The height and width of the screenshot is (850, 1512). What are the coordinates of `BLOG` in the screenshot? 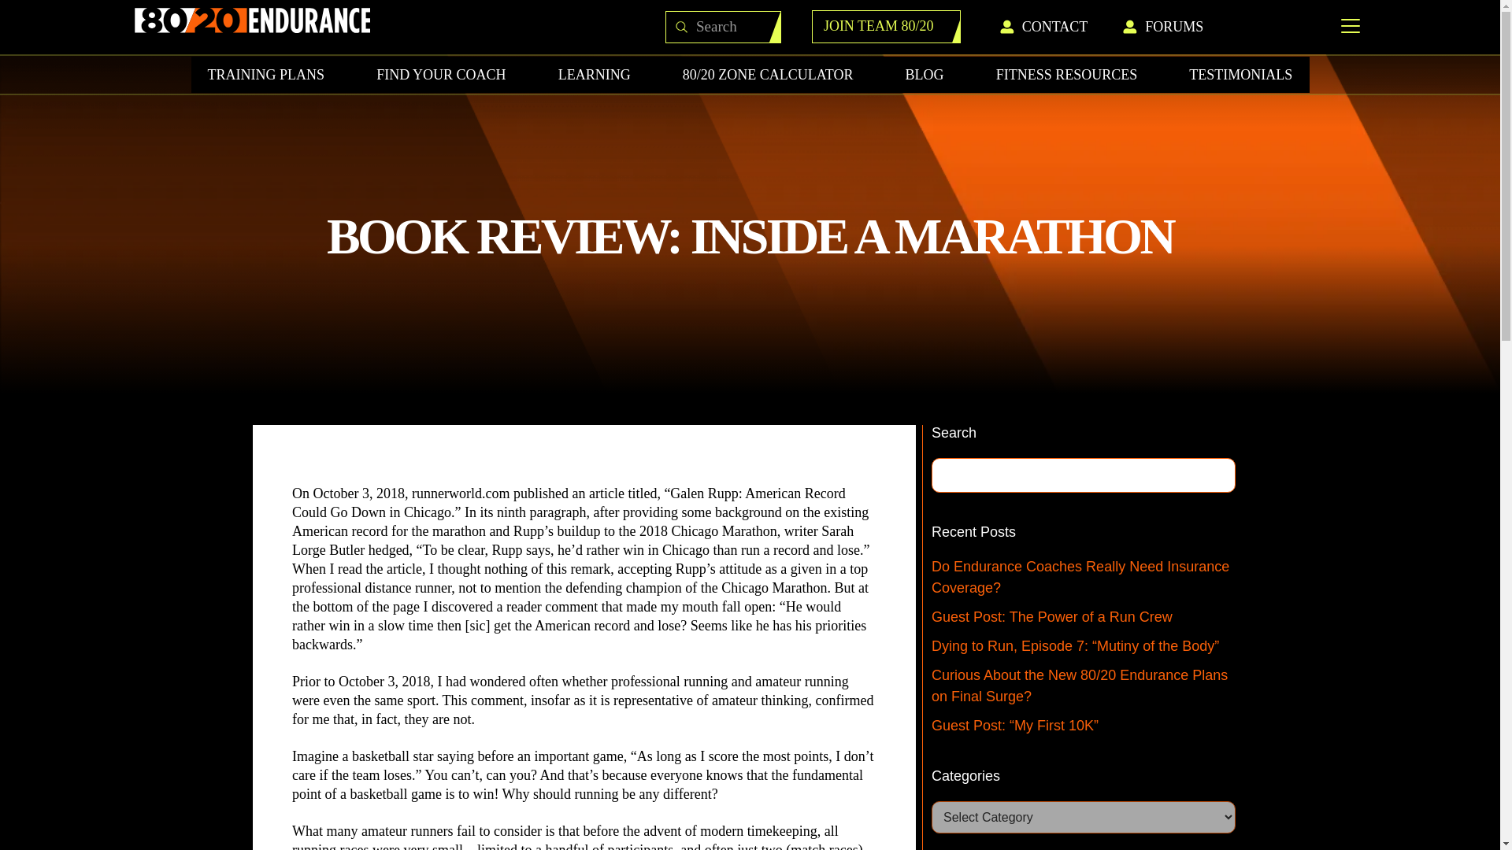 It's located at (925, 74).